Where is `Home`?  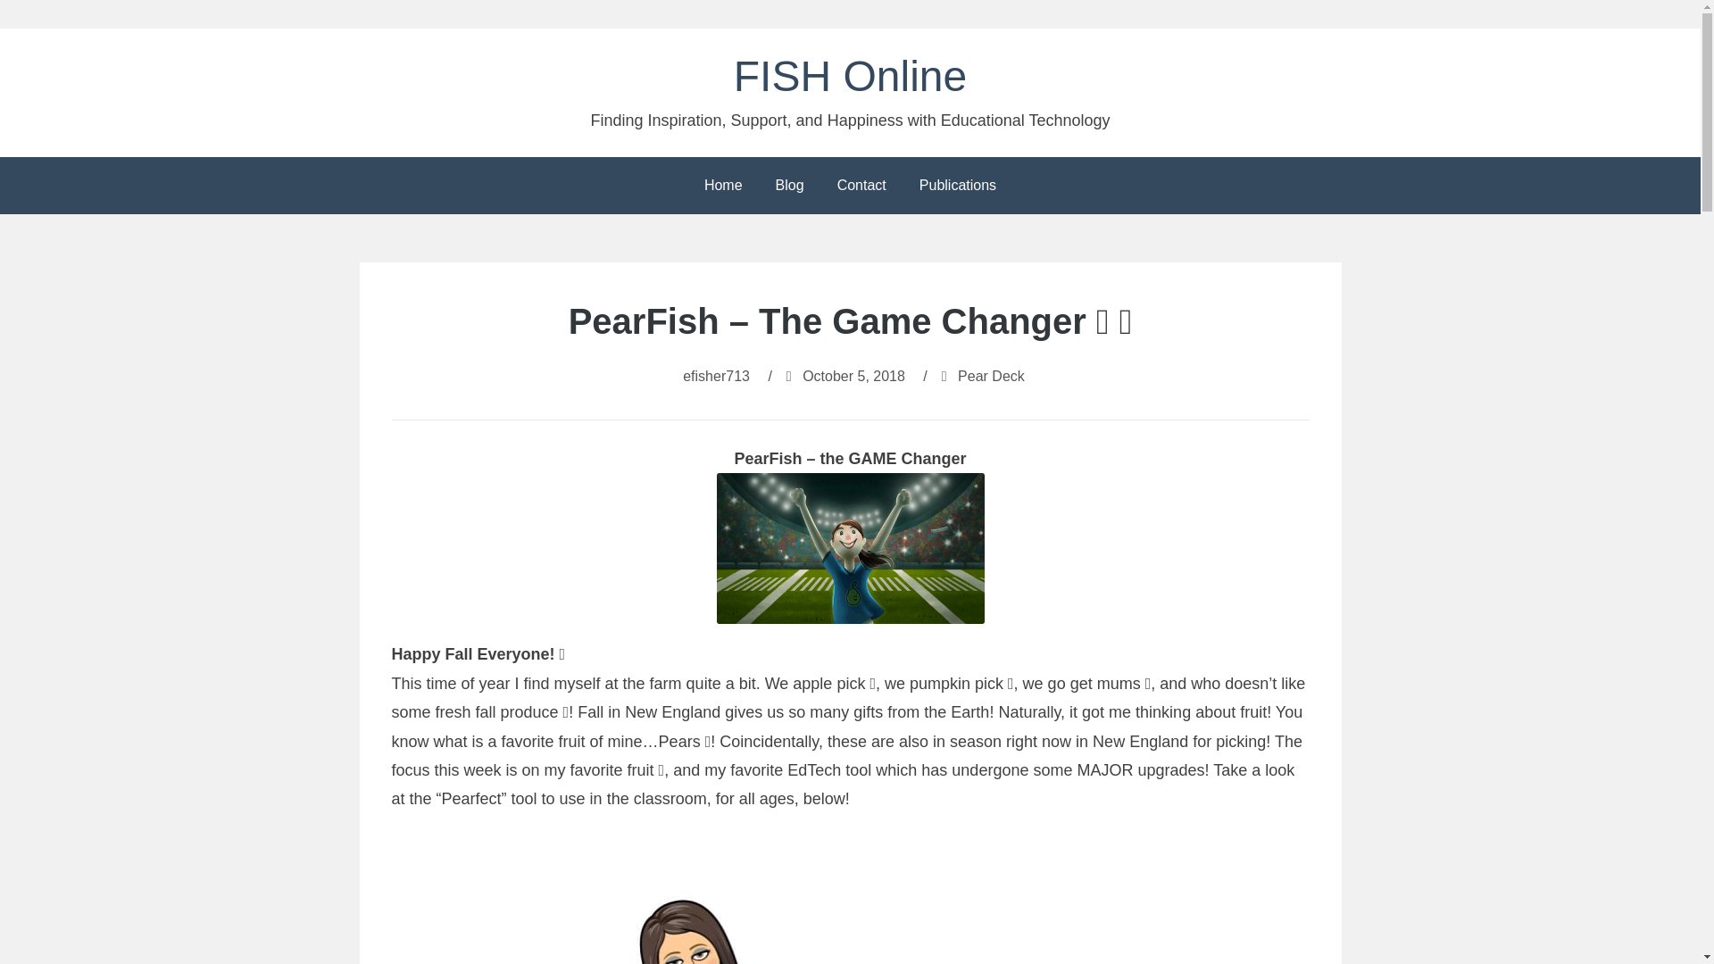
Home is located at coordinates (723, 186).